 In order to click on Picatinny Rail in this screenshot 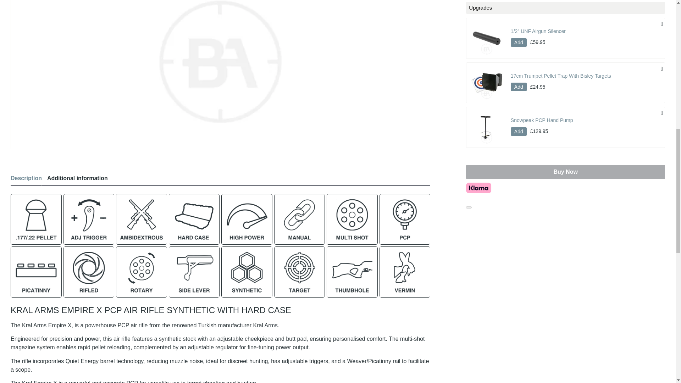, I will do `click(36, 272)`.